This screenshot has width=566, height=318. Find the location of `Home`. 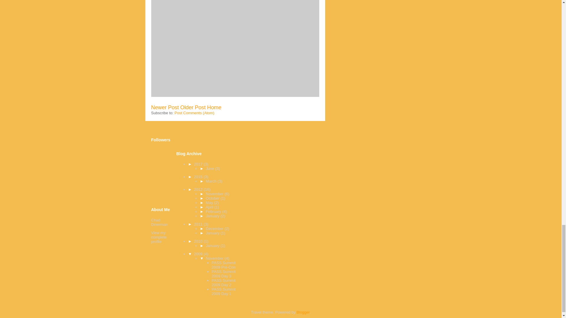

Home is located at coordinates (214, 107).